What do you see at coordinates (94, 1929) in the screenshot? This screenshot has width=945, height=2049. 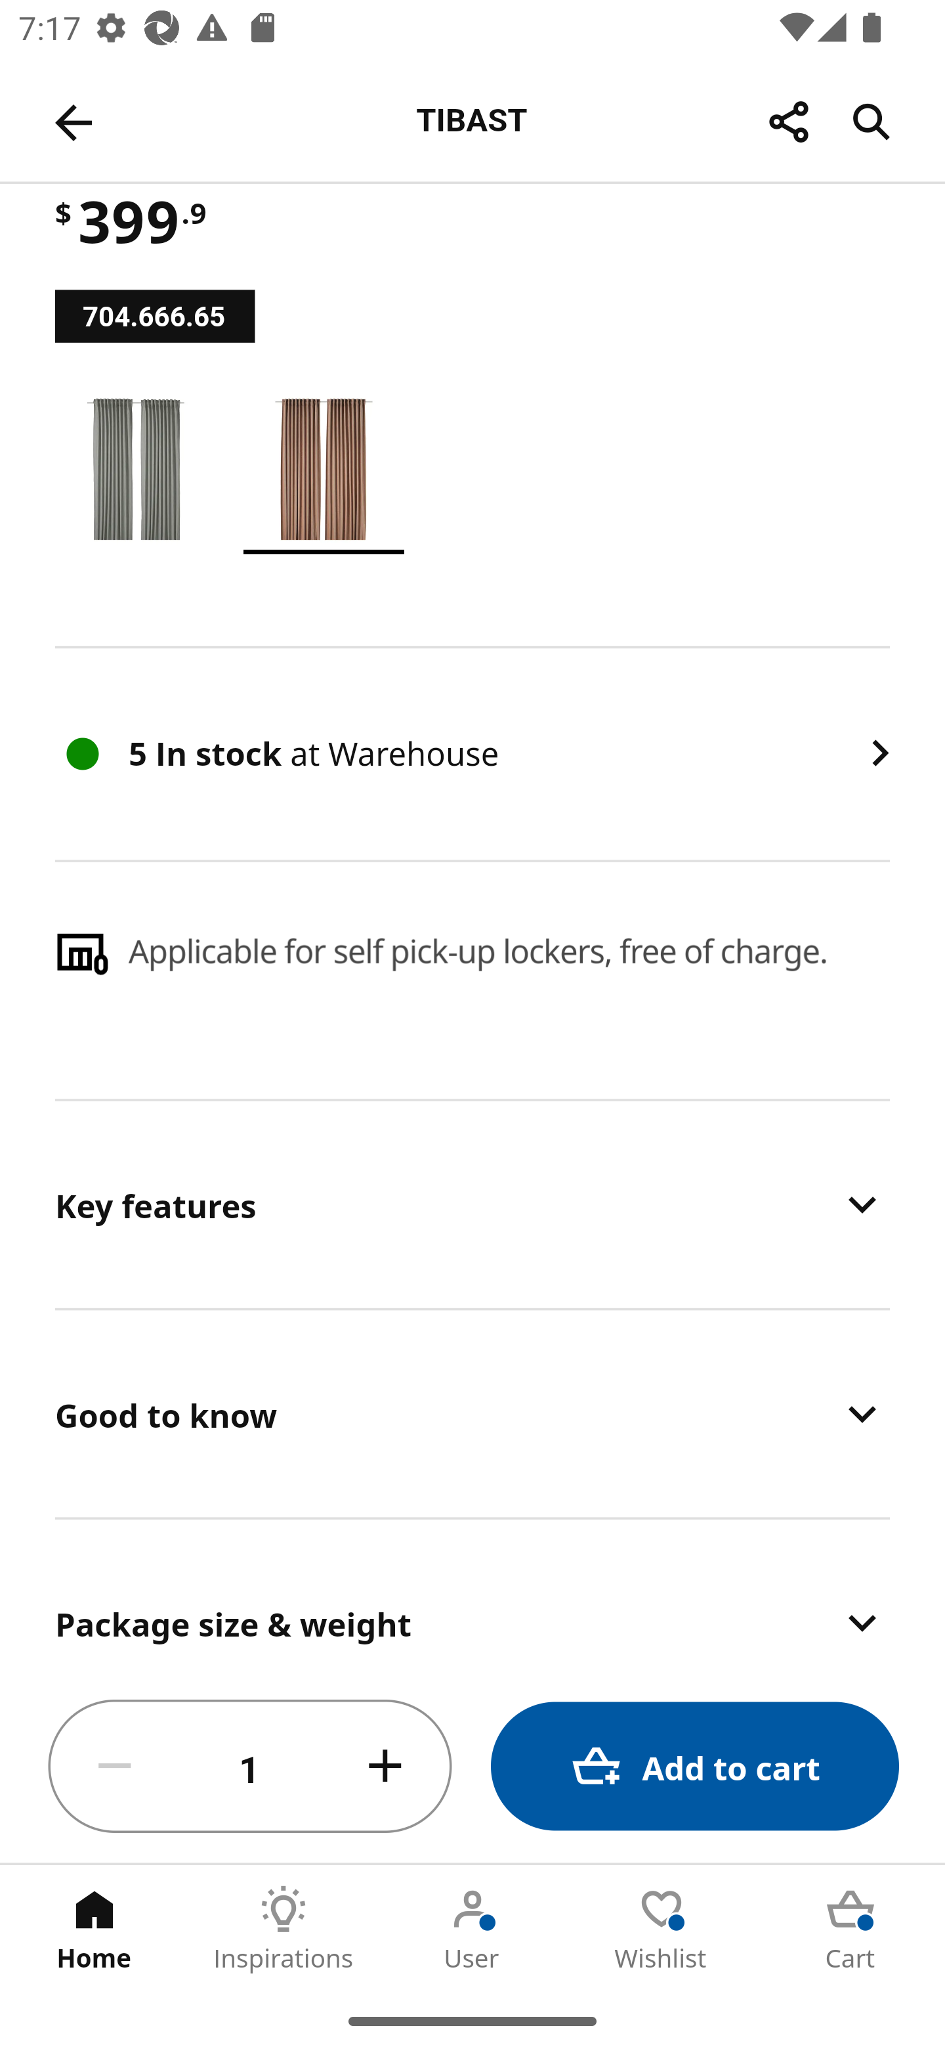 I see `Home
Tab 1 of 5` at bounding box center [94, 1929].